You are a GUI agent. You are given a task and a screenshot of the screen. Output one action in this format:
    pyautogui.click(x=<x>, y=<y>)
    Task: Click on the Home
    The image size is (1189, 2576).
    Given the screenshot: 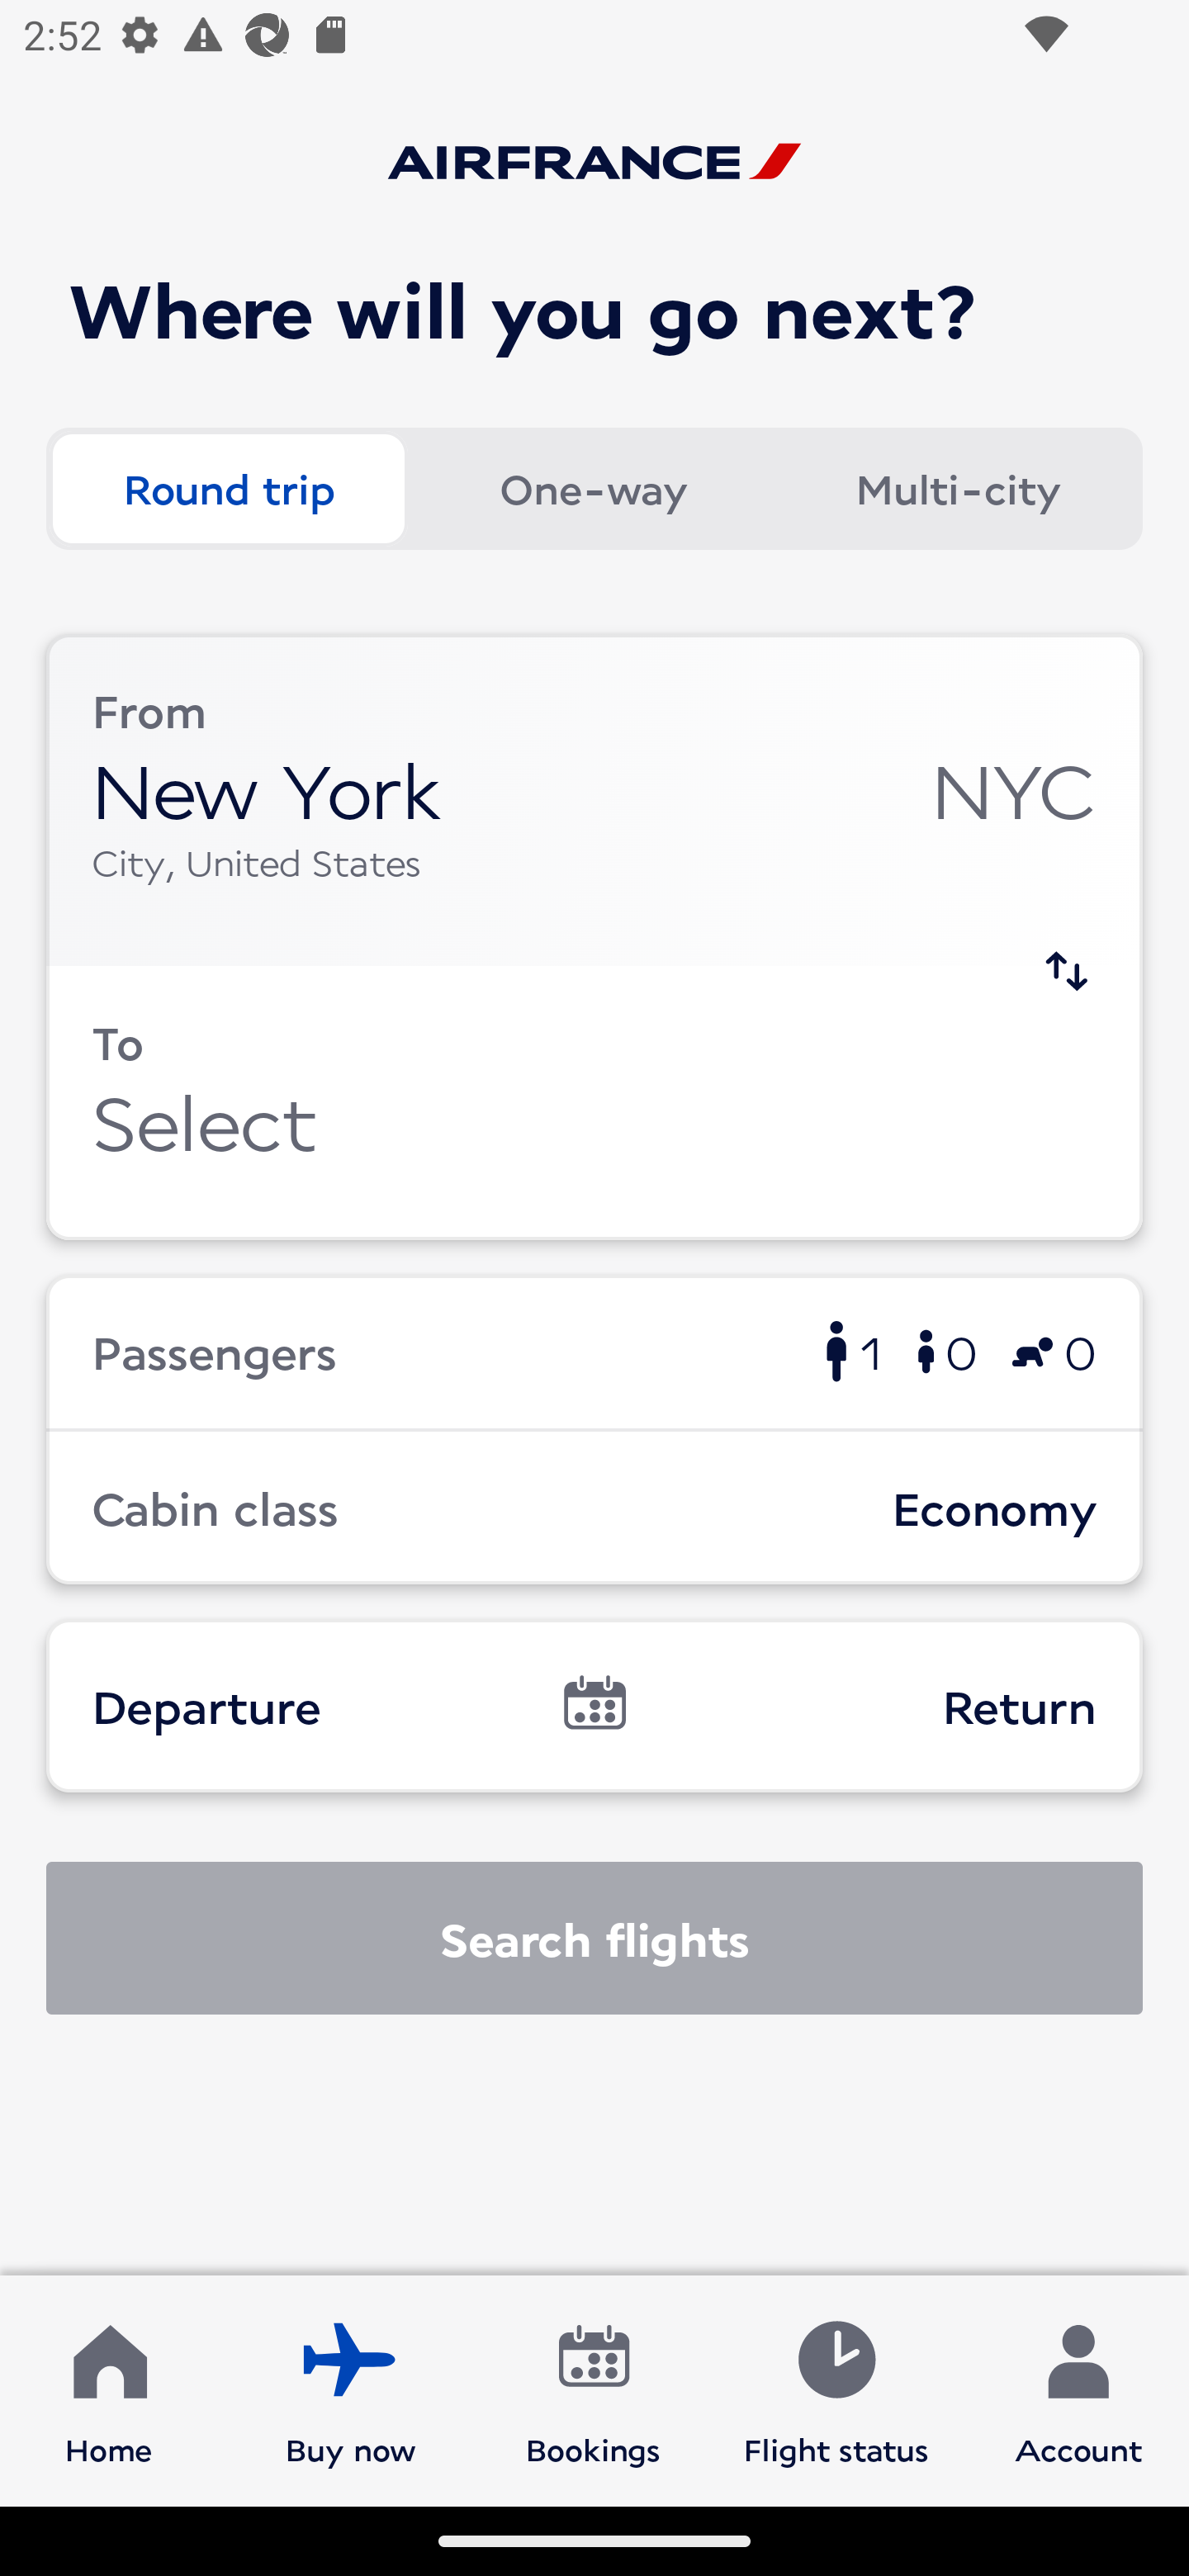 What is the action you would take?
    pyautogui.click(x=109, y=2389)
    